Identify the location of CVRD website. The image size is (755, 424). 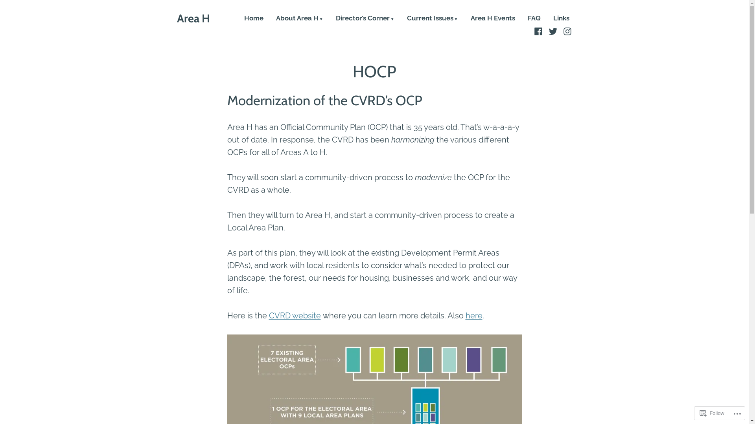
(295, 316).